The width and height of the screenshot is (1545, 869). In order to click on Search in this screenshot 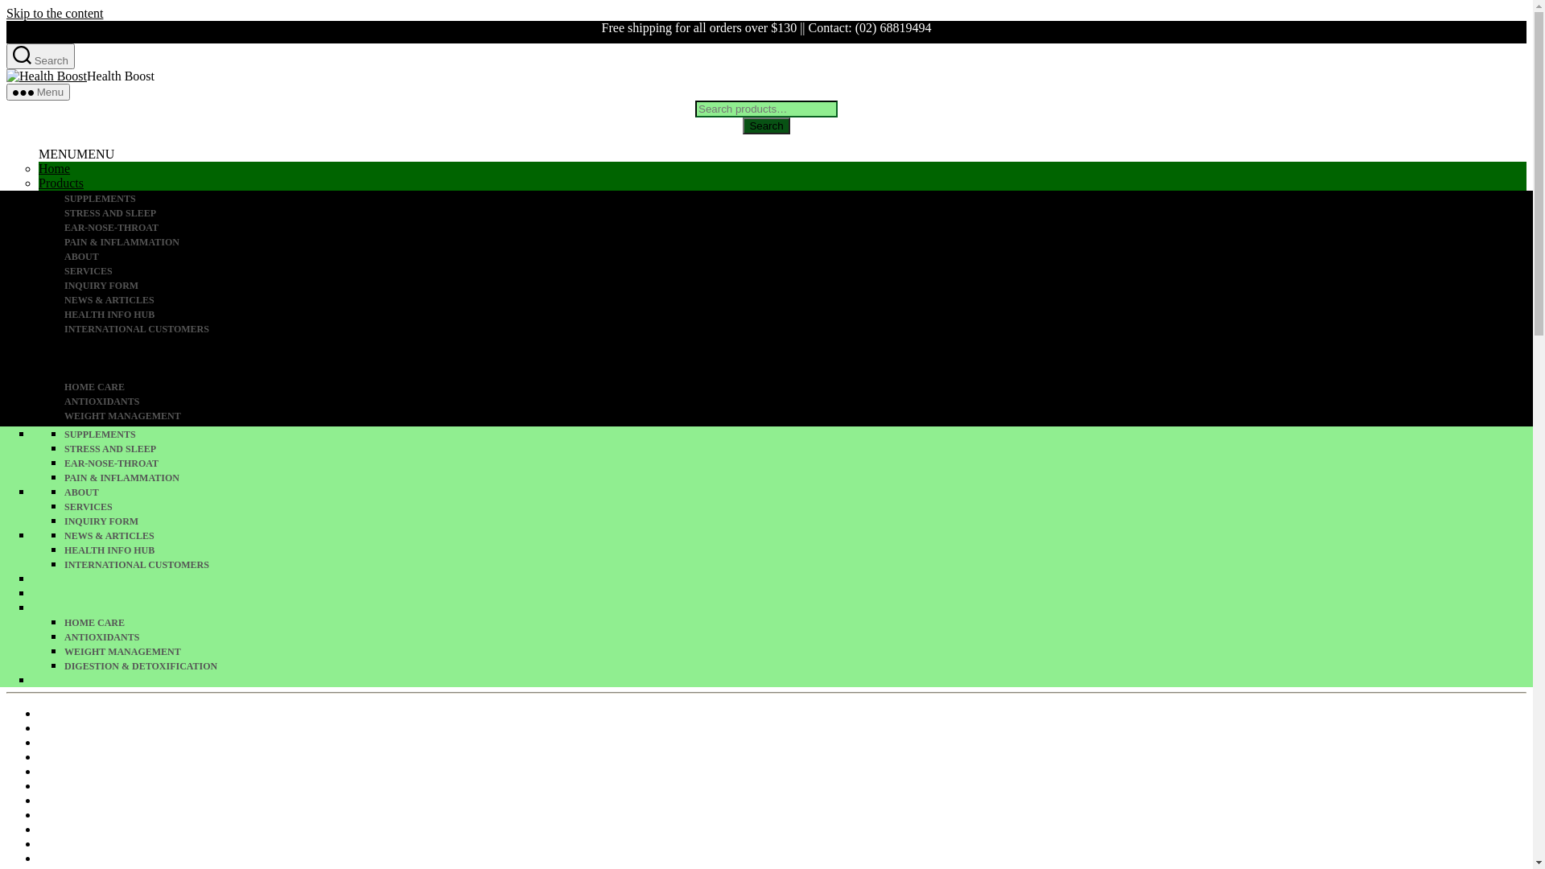, I will do `click(256, 610)`.